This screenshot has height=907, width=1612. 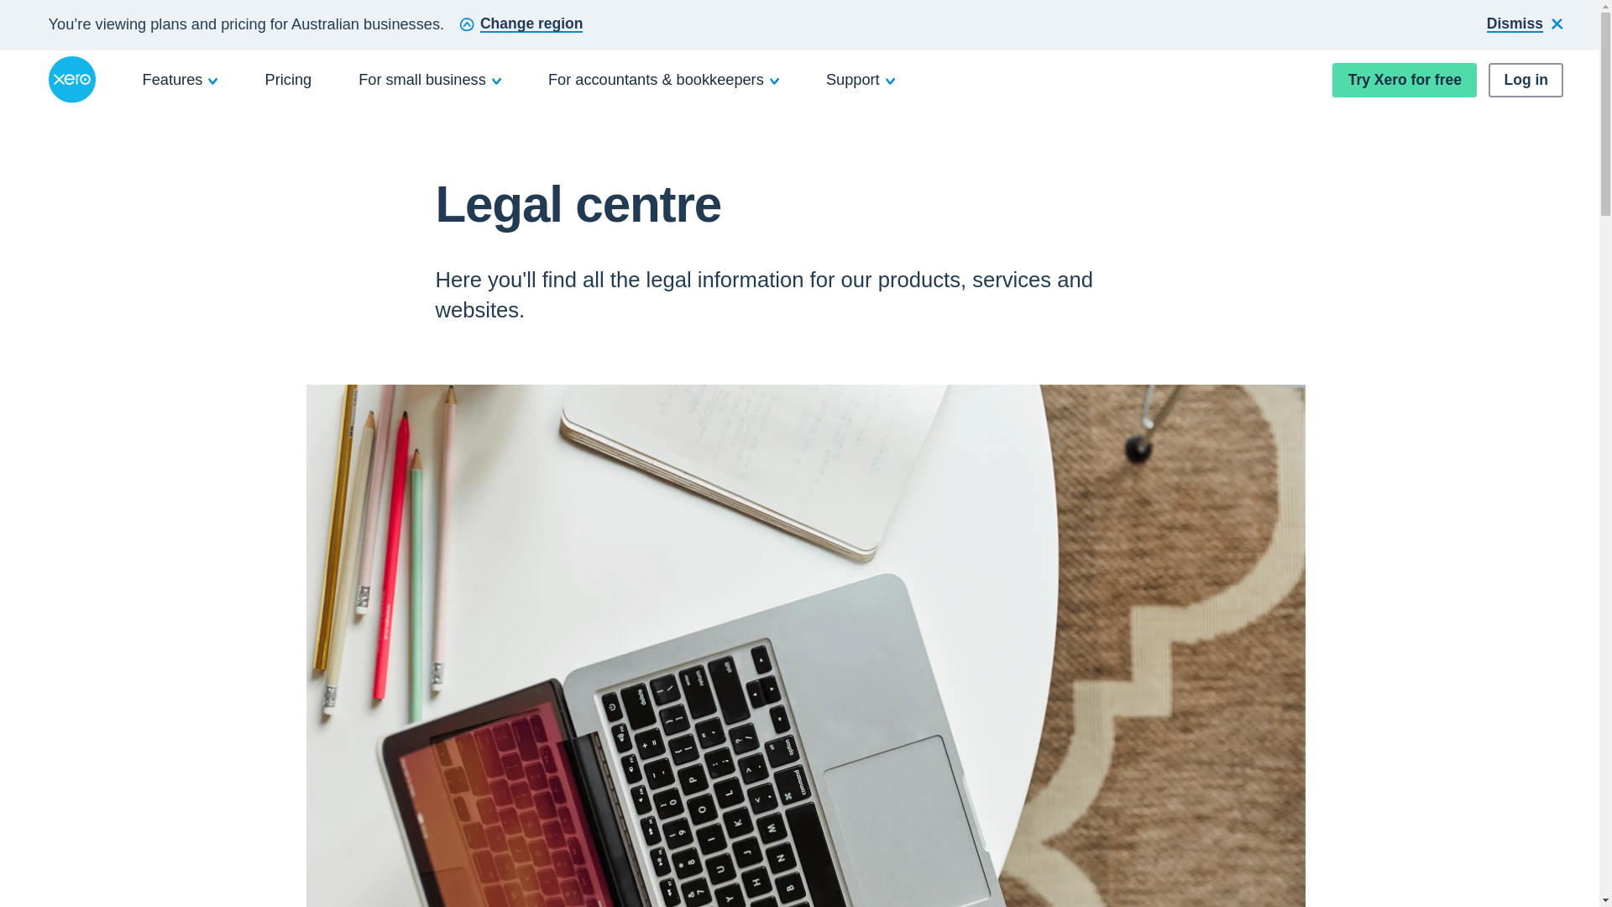 What do you see at coordinates (430, 79) in the screenshot?
I see `For small business` at bounding box center [430, 79].